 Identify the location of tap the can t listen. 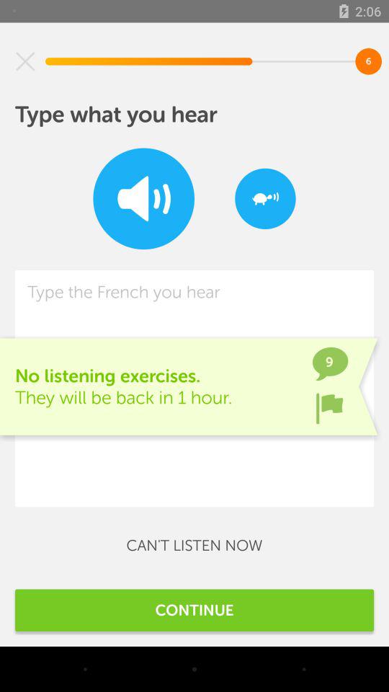
(194, 545).